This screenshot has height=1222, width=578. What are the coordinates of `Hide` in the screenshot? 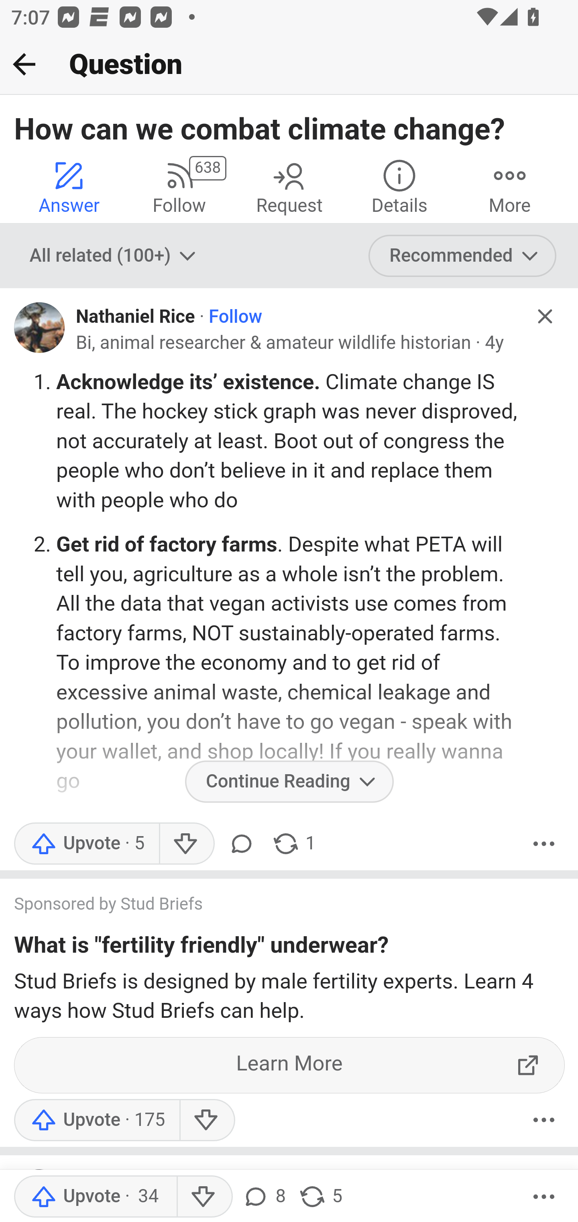 It's located at (545, 316).